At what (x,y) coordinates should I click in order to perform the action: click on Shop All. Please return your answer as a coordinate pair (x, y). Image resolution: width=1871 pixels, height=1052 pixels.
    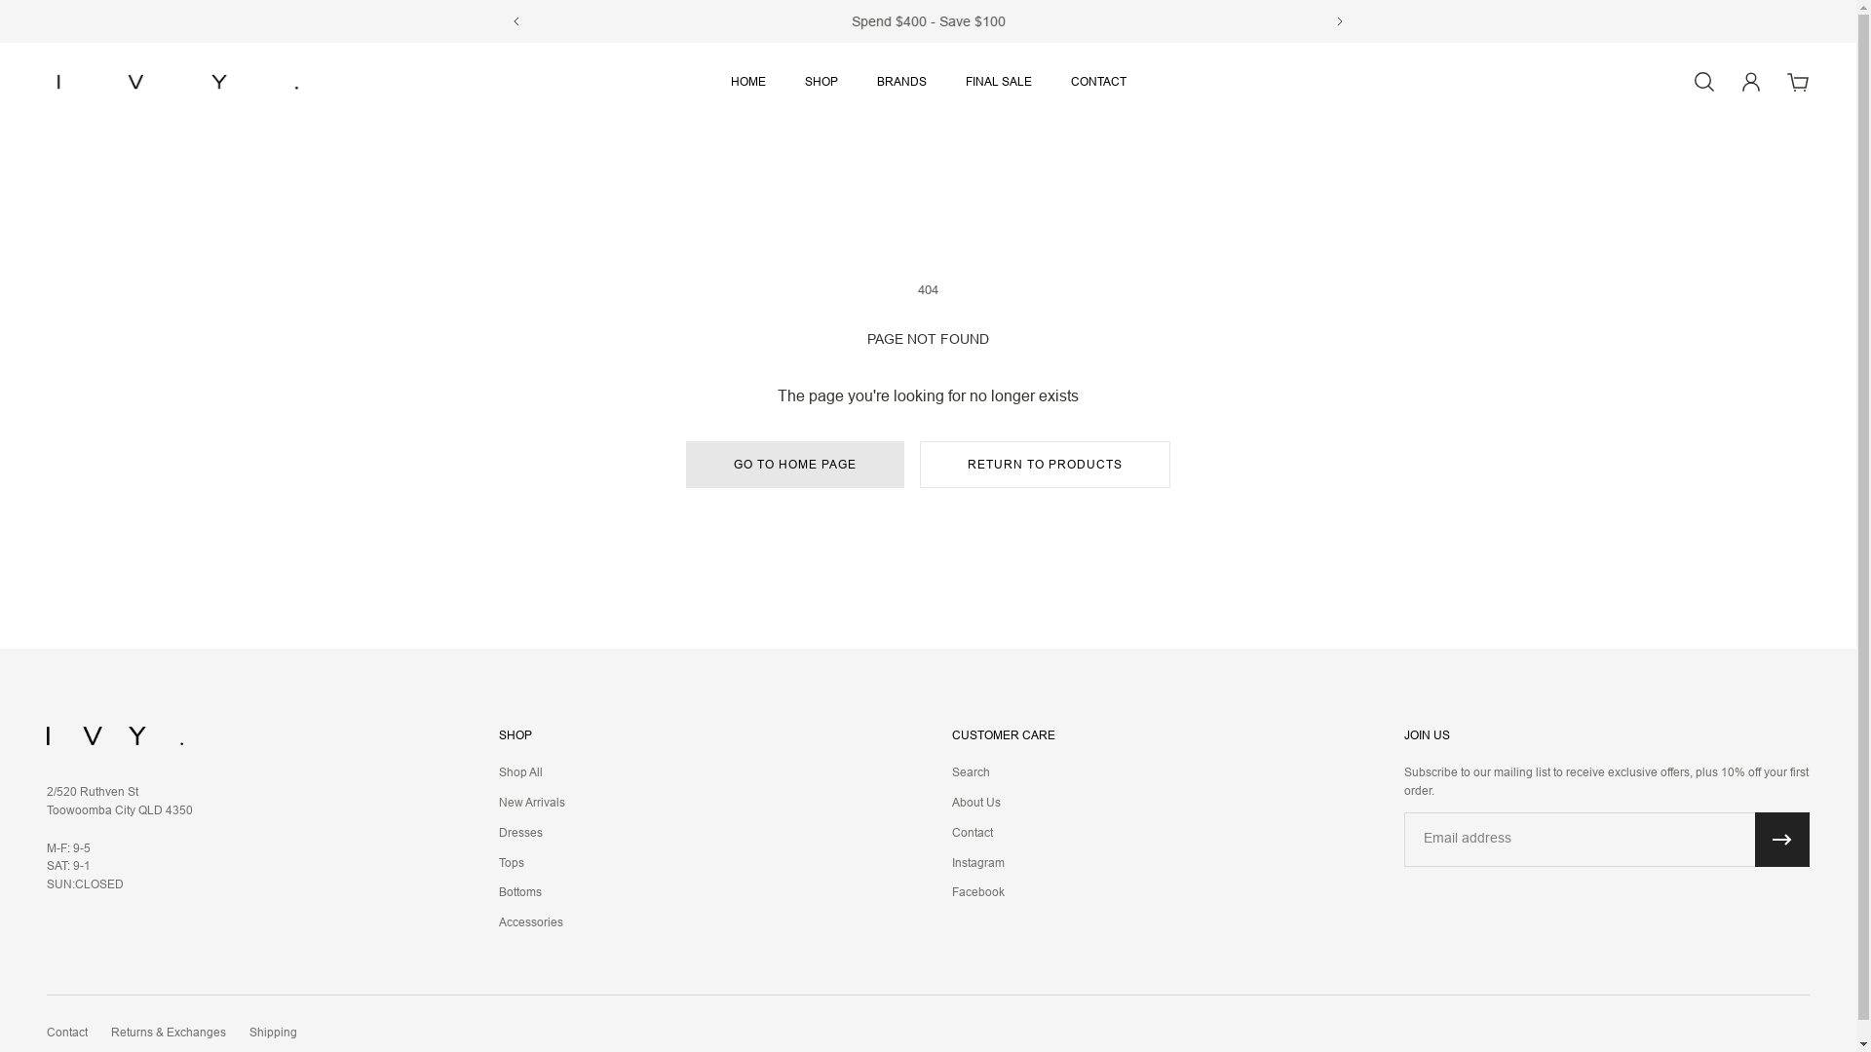
    Looking at the image, I should click on (532, 773).